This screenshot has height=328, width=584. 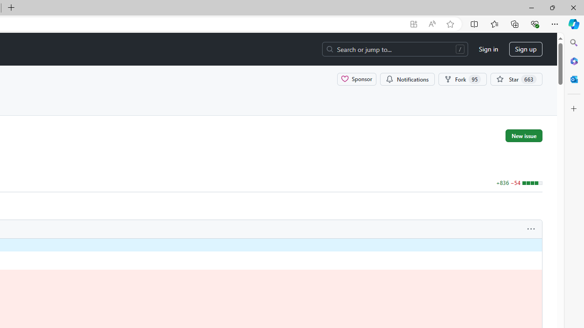 I want to click on Sign up, so click(x=526, y=49).